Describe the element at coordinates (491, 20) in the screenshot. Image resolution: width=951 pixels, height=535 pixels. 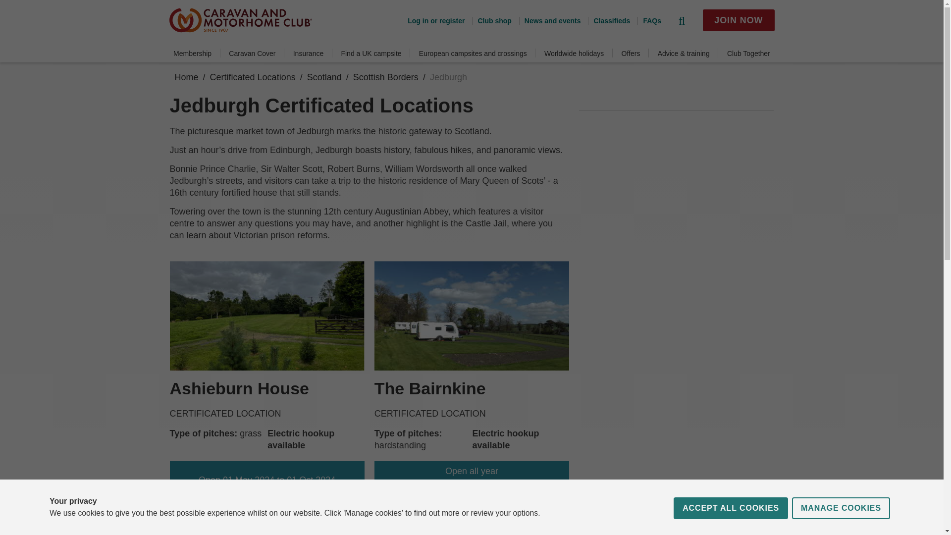
I see `Club shop` at that location.